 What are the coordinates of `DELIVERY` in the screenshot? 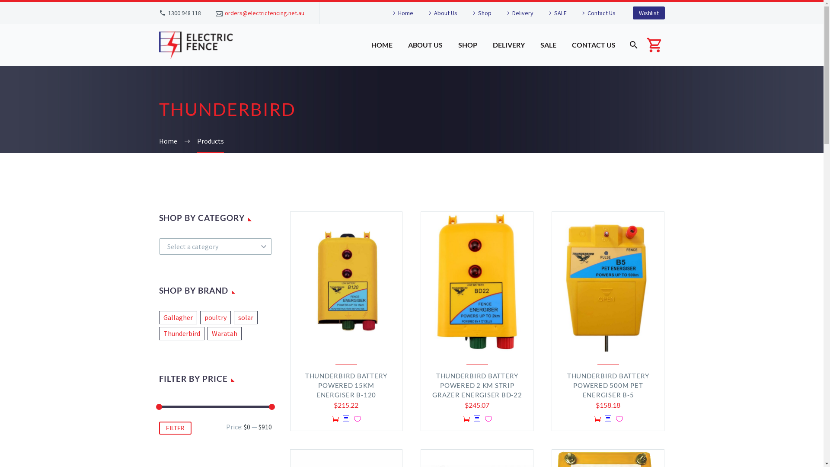 It's located at (508, 45).